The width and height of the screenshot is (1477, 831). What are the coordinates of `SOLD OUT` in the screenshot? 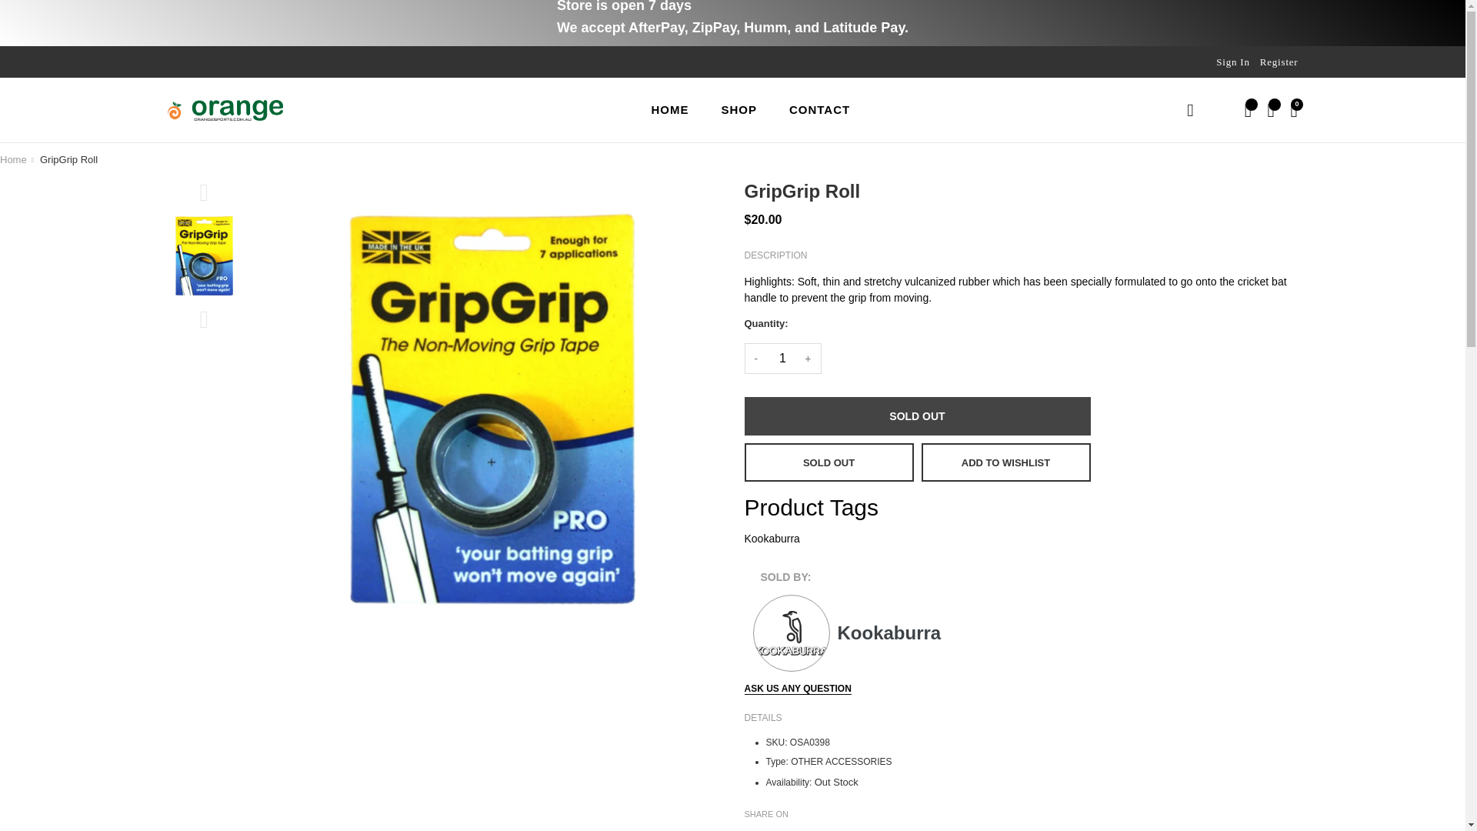 It's located at (917, 415).